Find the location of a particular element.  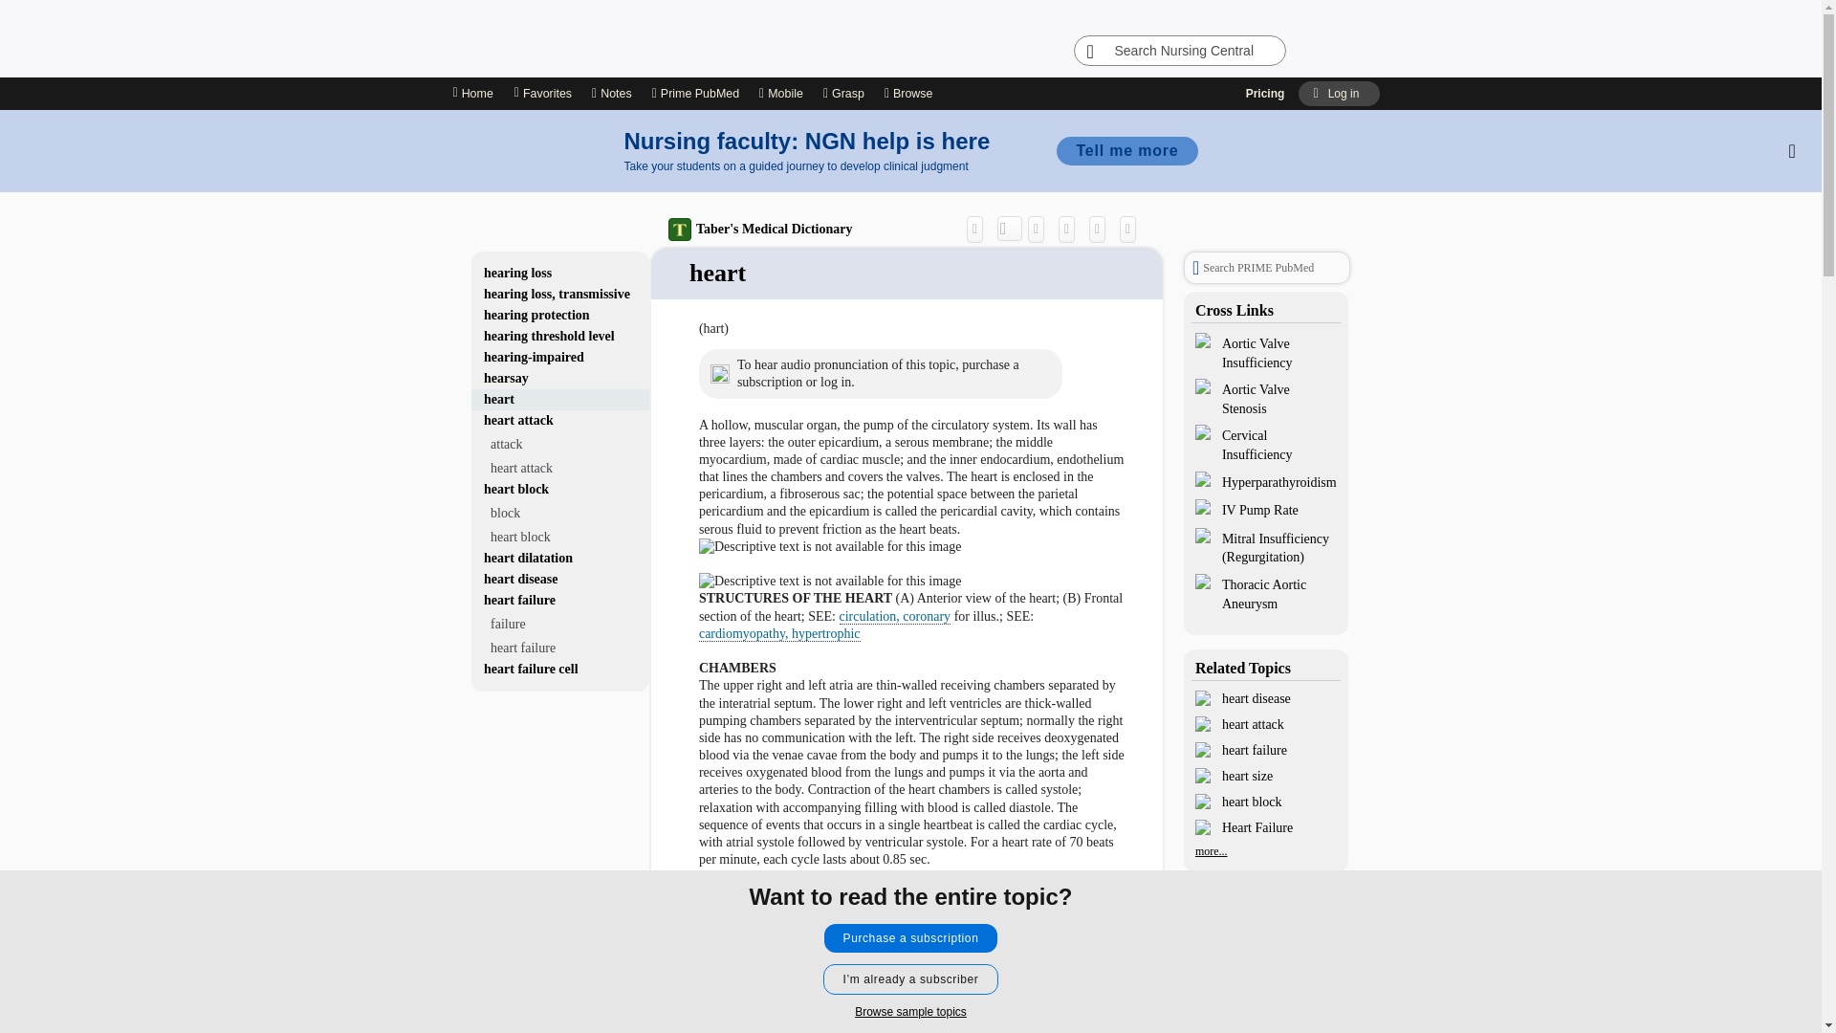

Print PDF is located at coordinates (1071, 228).